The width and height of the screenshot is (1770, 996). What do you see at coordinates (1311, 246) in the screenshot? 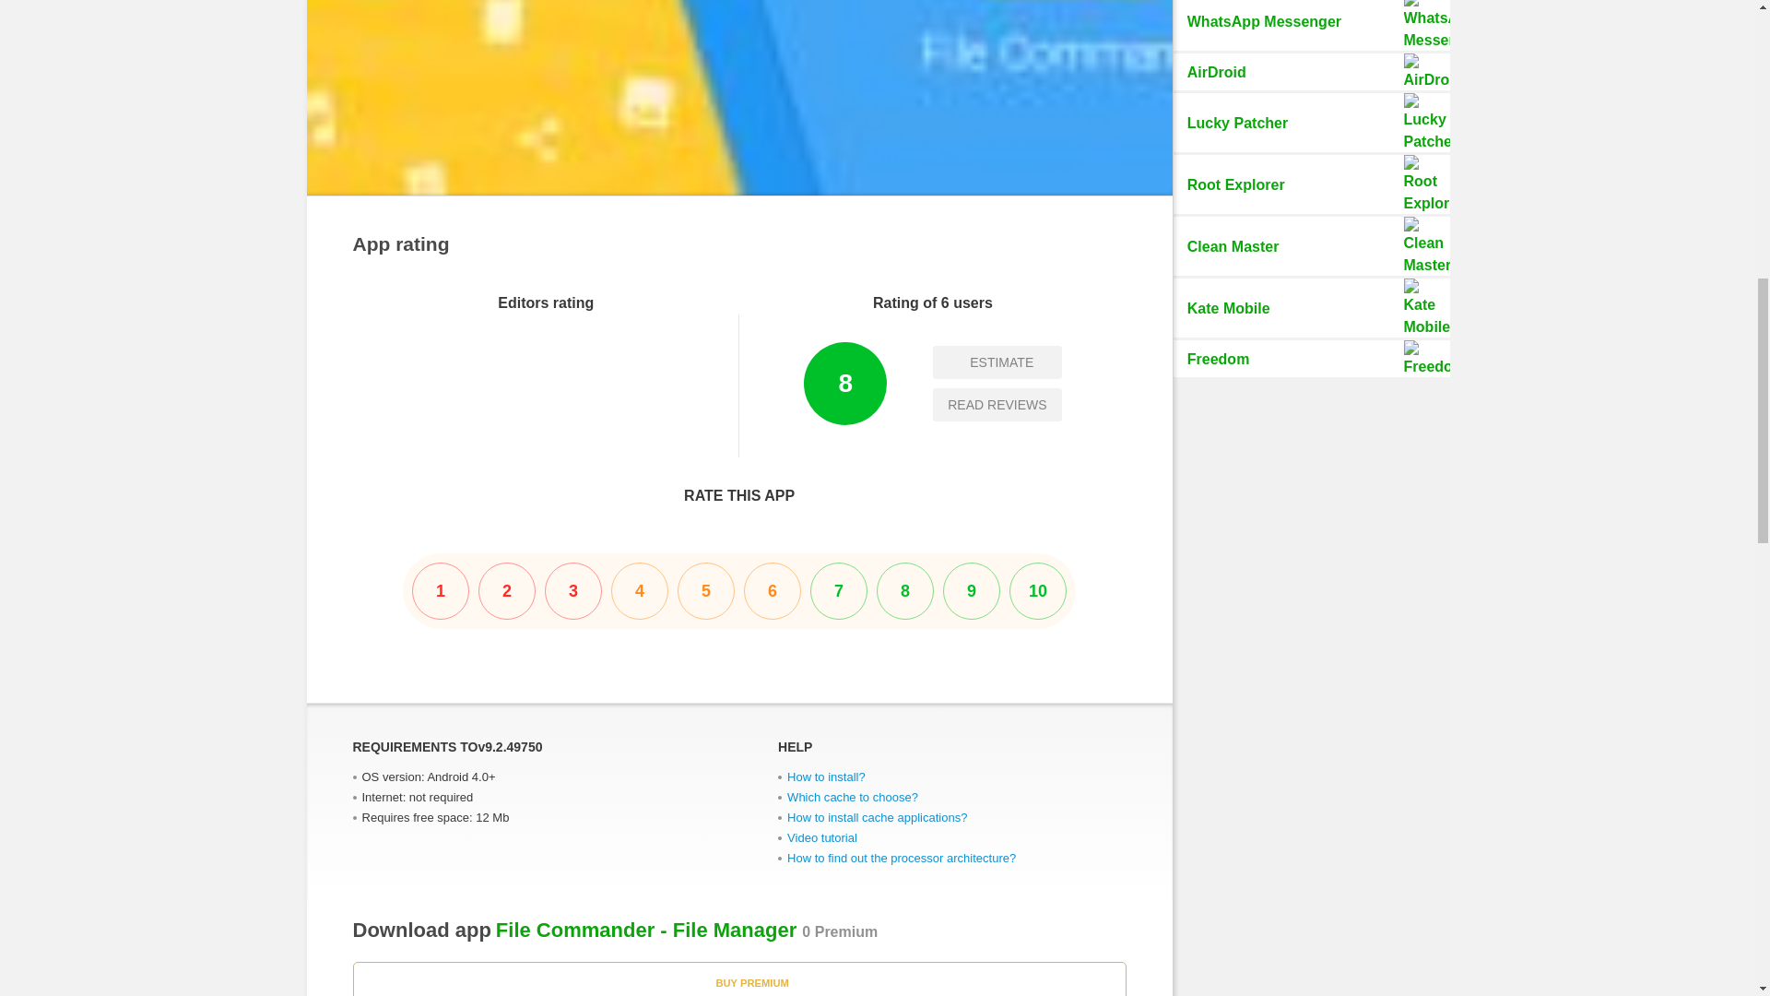
I see `Which cache to choose?` at bounding box center [1311, 246].